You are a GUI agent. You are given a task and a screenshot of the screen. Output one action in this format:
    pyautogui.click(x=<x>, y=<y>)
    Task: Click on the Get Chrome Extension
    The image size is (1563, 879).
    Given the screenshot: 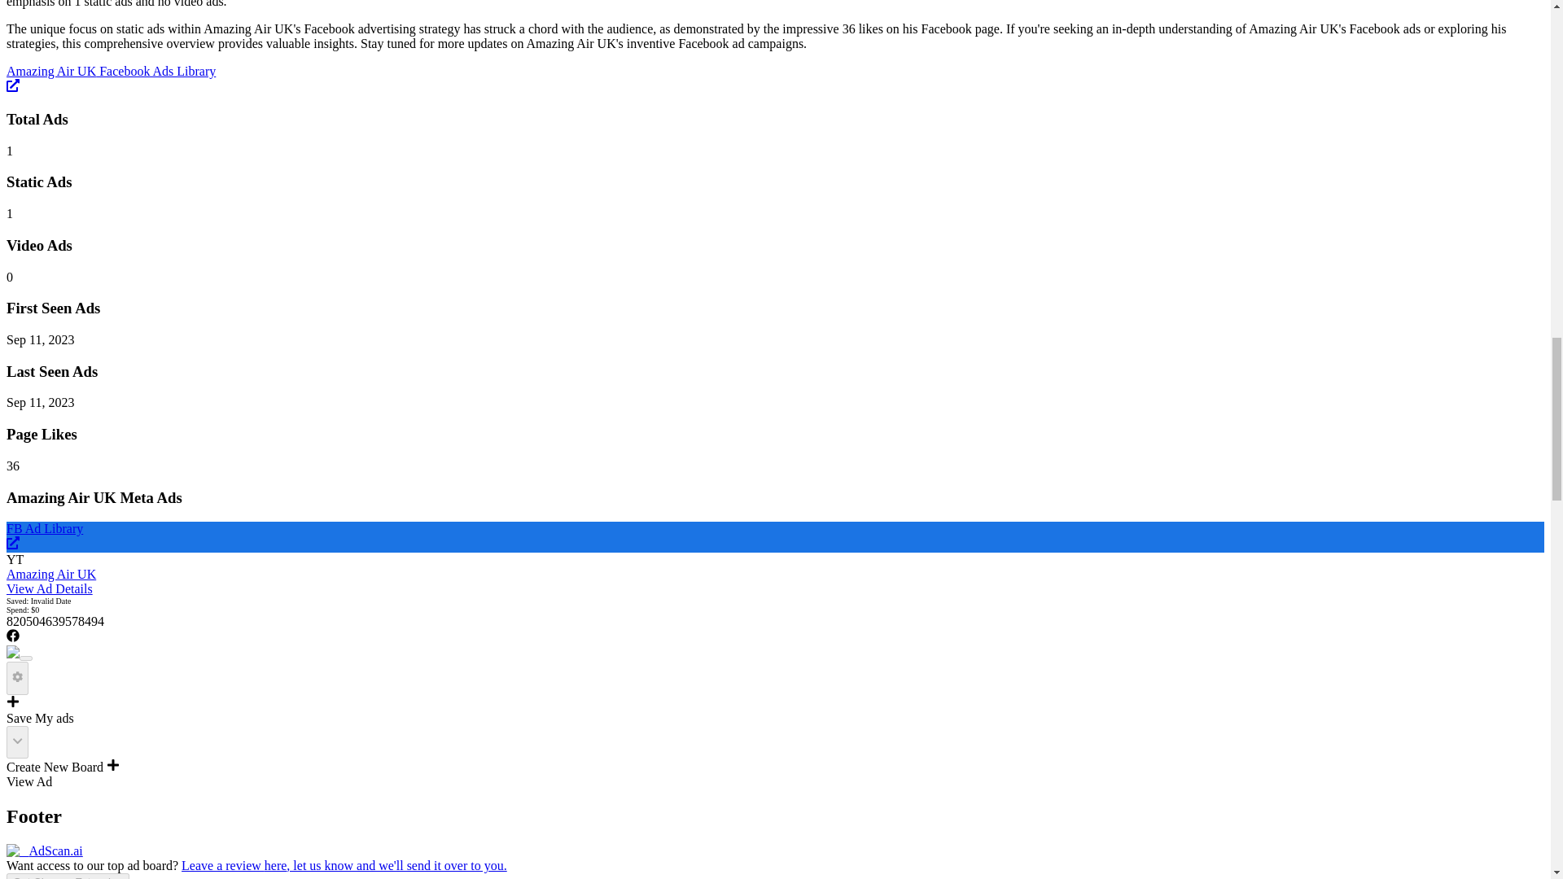 What is the action you would take?
    pyautogui.click(x=68, y=876)
    